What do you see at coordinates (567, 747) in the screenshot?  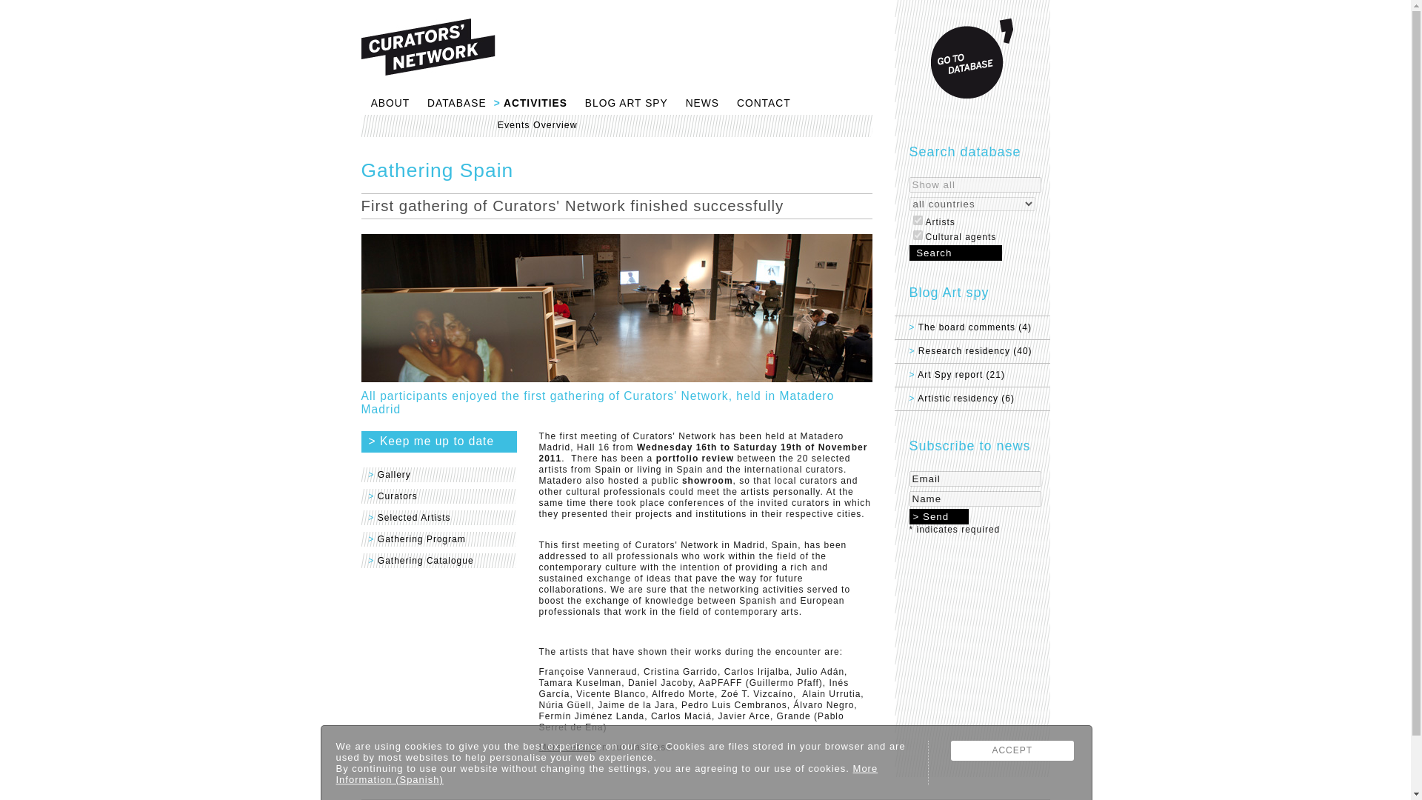 I see `More details` at bounding box center [567, 747].